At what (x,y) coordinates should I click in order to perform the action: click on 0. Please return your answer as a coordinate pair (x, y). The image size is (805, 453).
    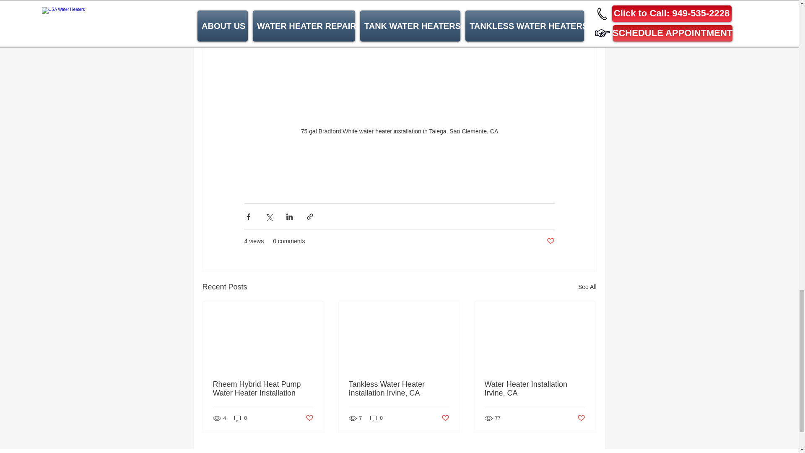
    Looking at the image, I should click on (241, 418).